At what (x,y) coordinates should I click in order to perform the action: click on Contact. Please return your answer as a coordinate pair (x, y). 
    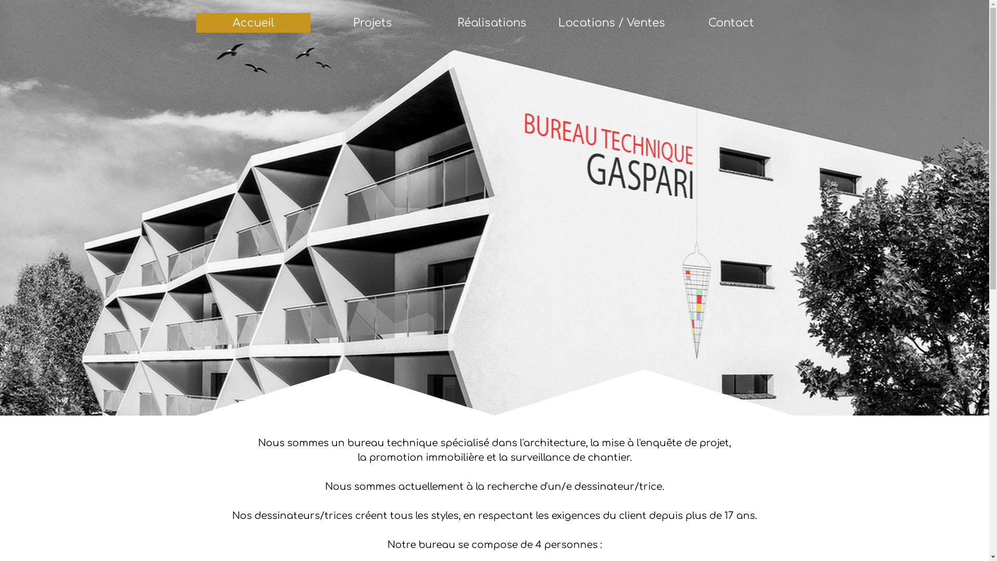
    Looking at the image, I should click on (731, 23).